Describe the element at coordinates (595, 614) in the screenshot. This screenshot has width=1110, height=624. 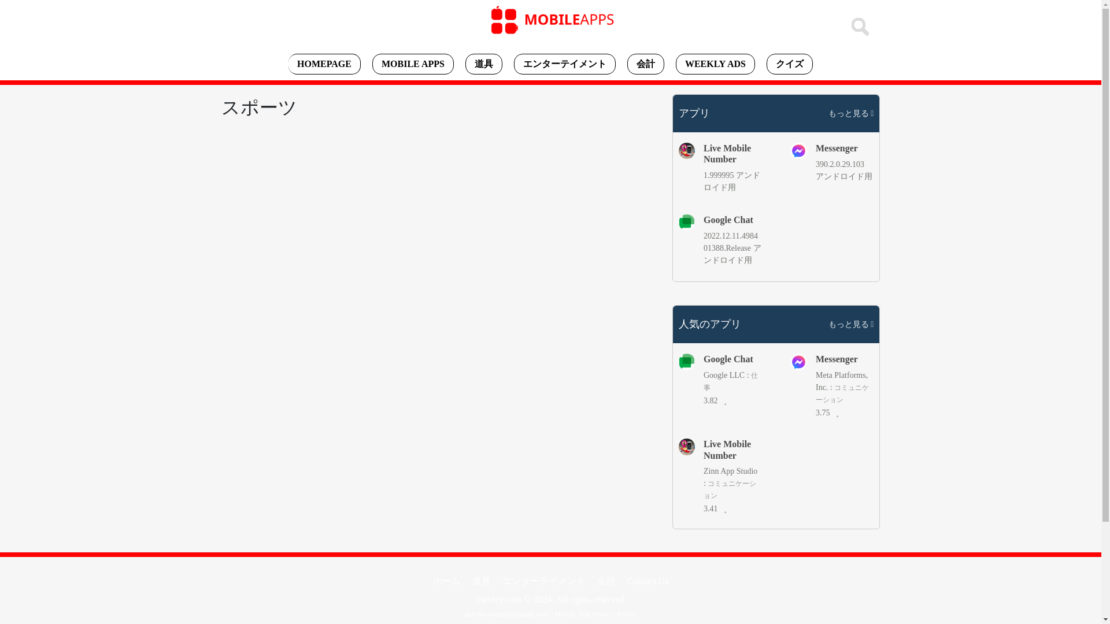
I see `Mobile App Privacy Policy` at that location.